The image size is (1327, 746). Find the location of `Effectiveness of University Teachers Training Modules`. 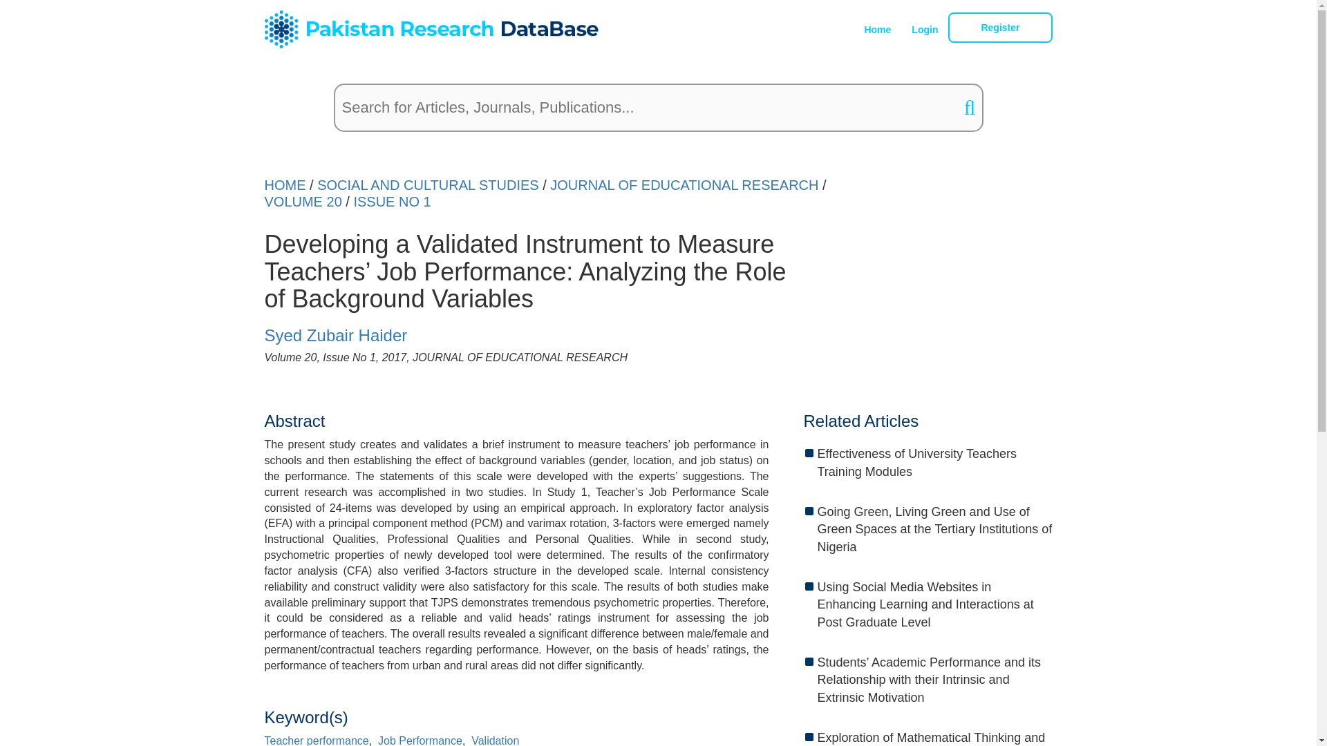

Effectiveness of University Teachers Training Modules is located at coordinates (934, 463).